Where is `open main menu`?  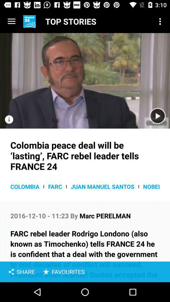
open main menu is located at coordinates (11, 21).